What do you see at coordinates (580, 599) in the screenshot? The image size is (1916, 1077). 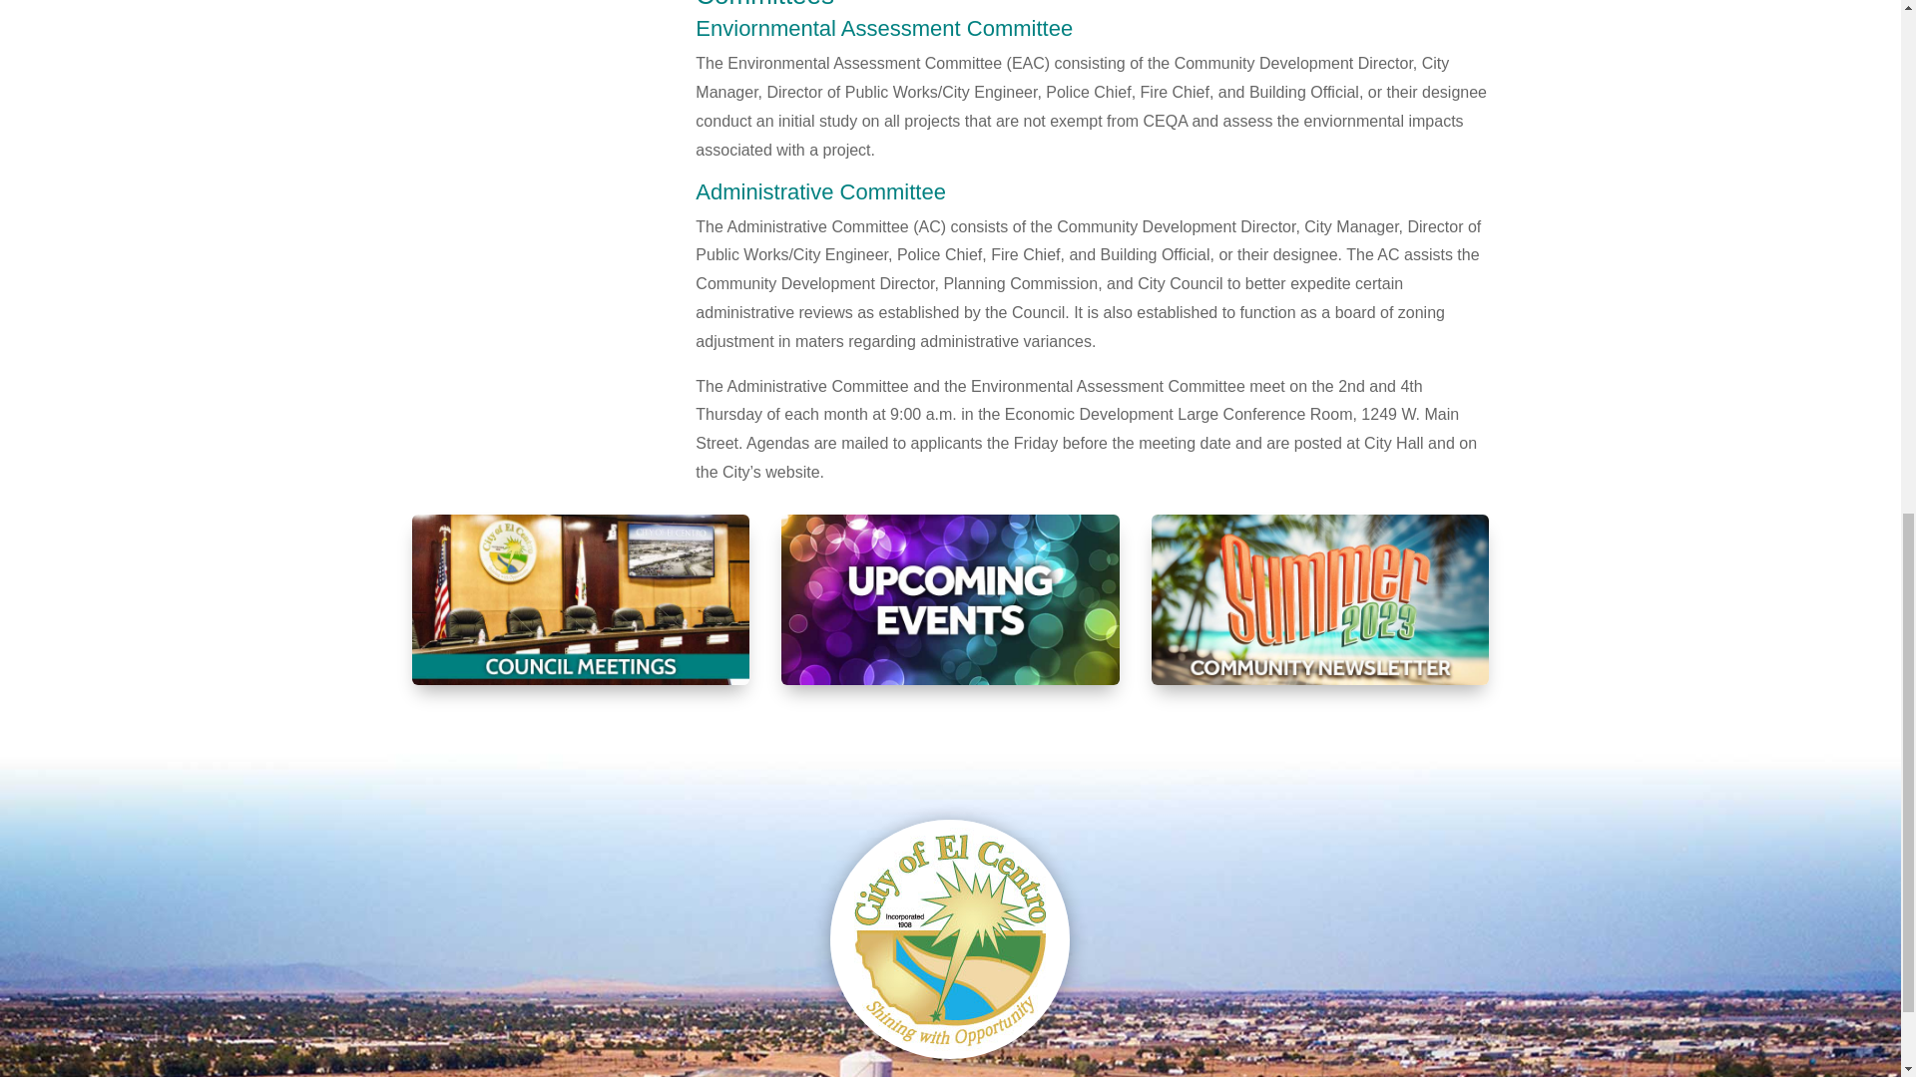 I see `banner1` at bounding box center [580, 599].